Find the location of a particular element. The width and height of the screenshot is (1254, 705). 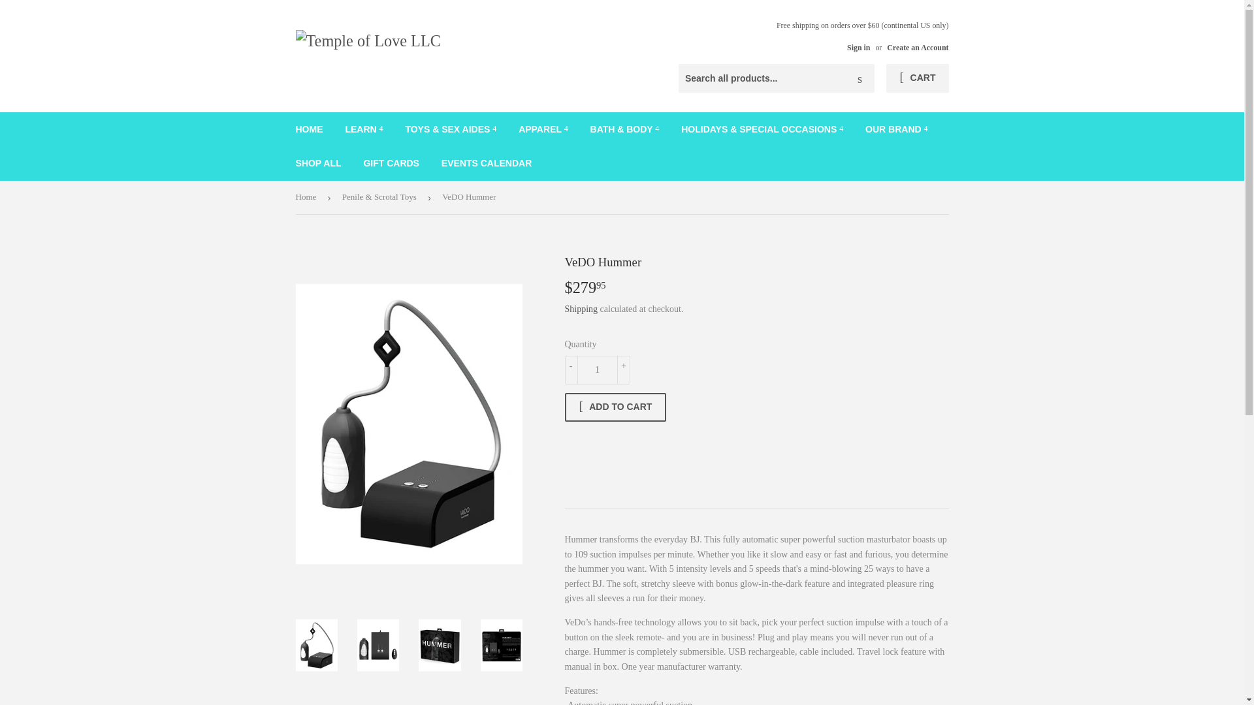

Sign in is located at coordinates (858, 47).